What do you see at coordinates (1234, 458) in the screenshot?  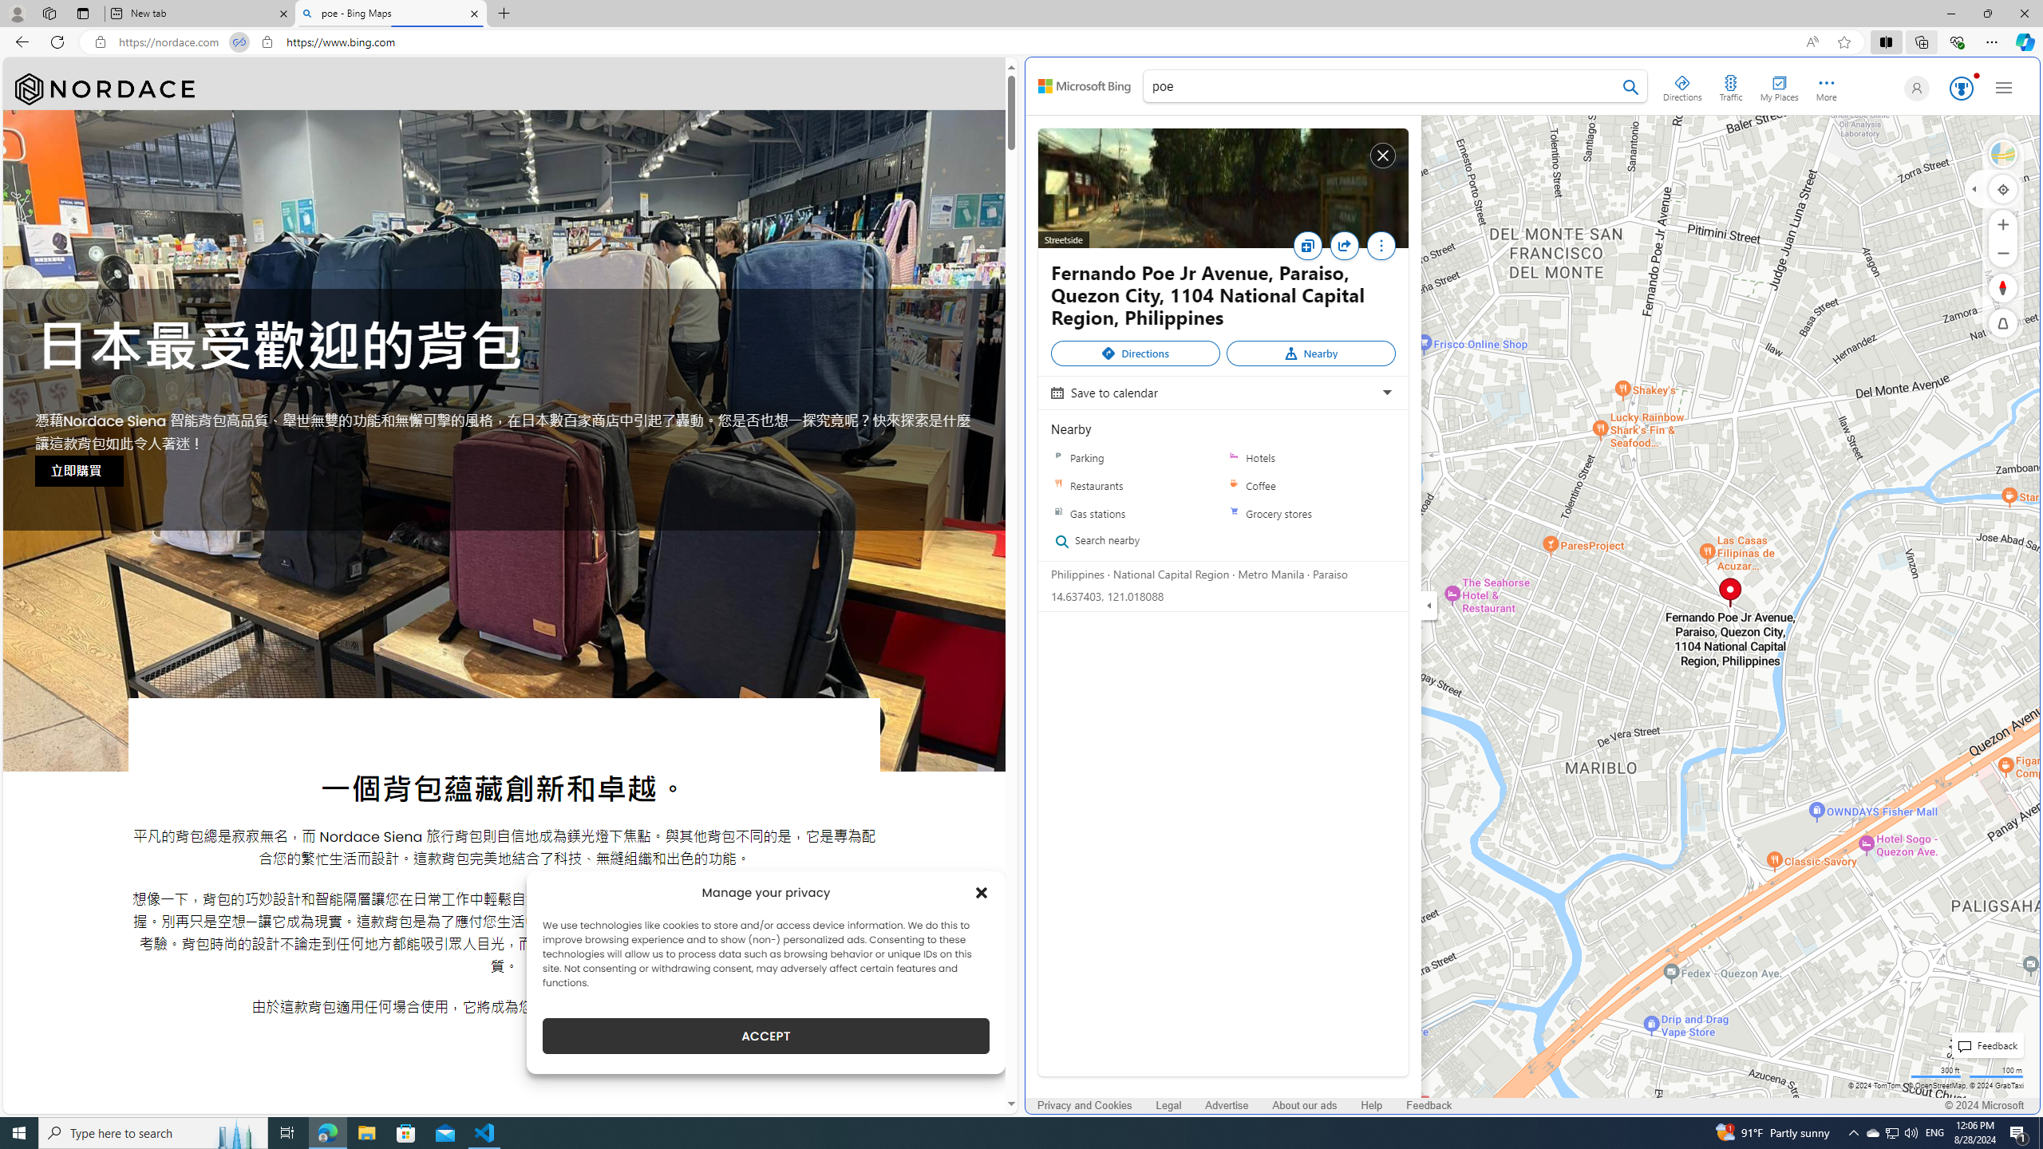 I see `Hotels` at bounding box center [1234, 458].